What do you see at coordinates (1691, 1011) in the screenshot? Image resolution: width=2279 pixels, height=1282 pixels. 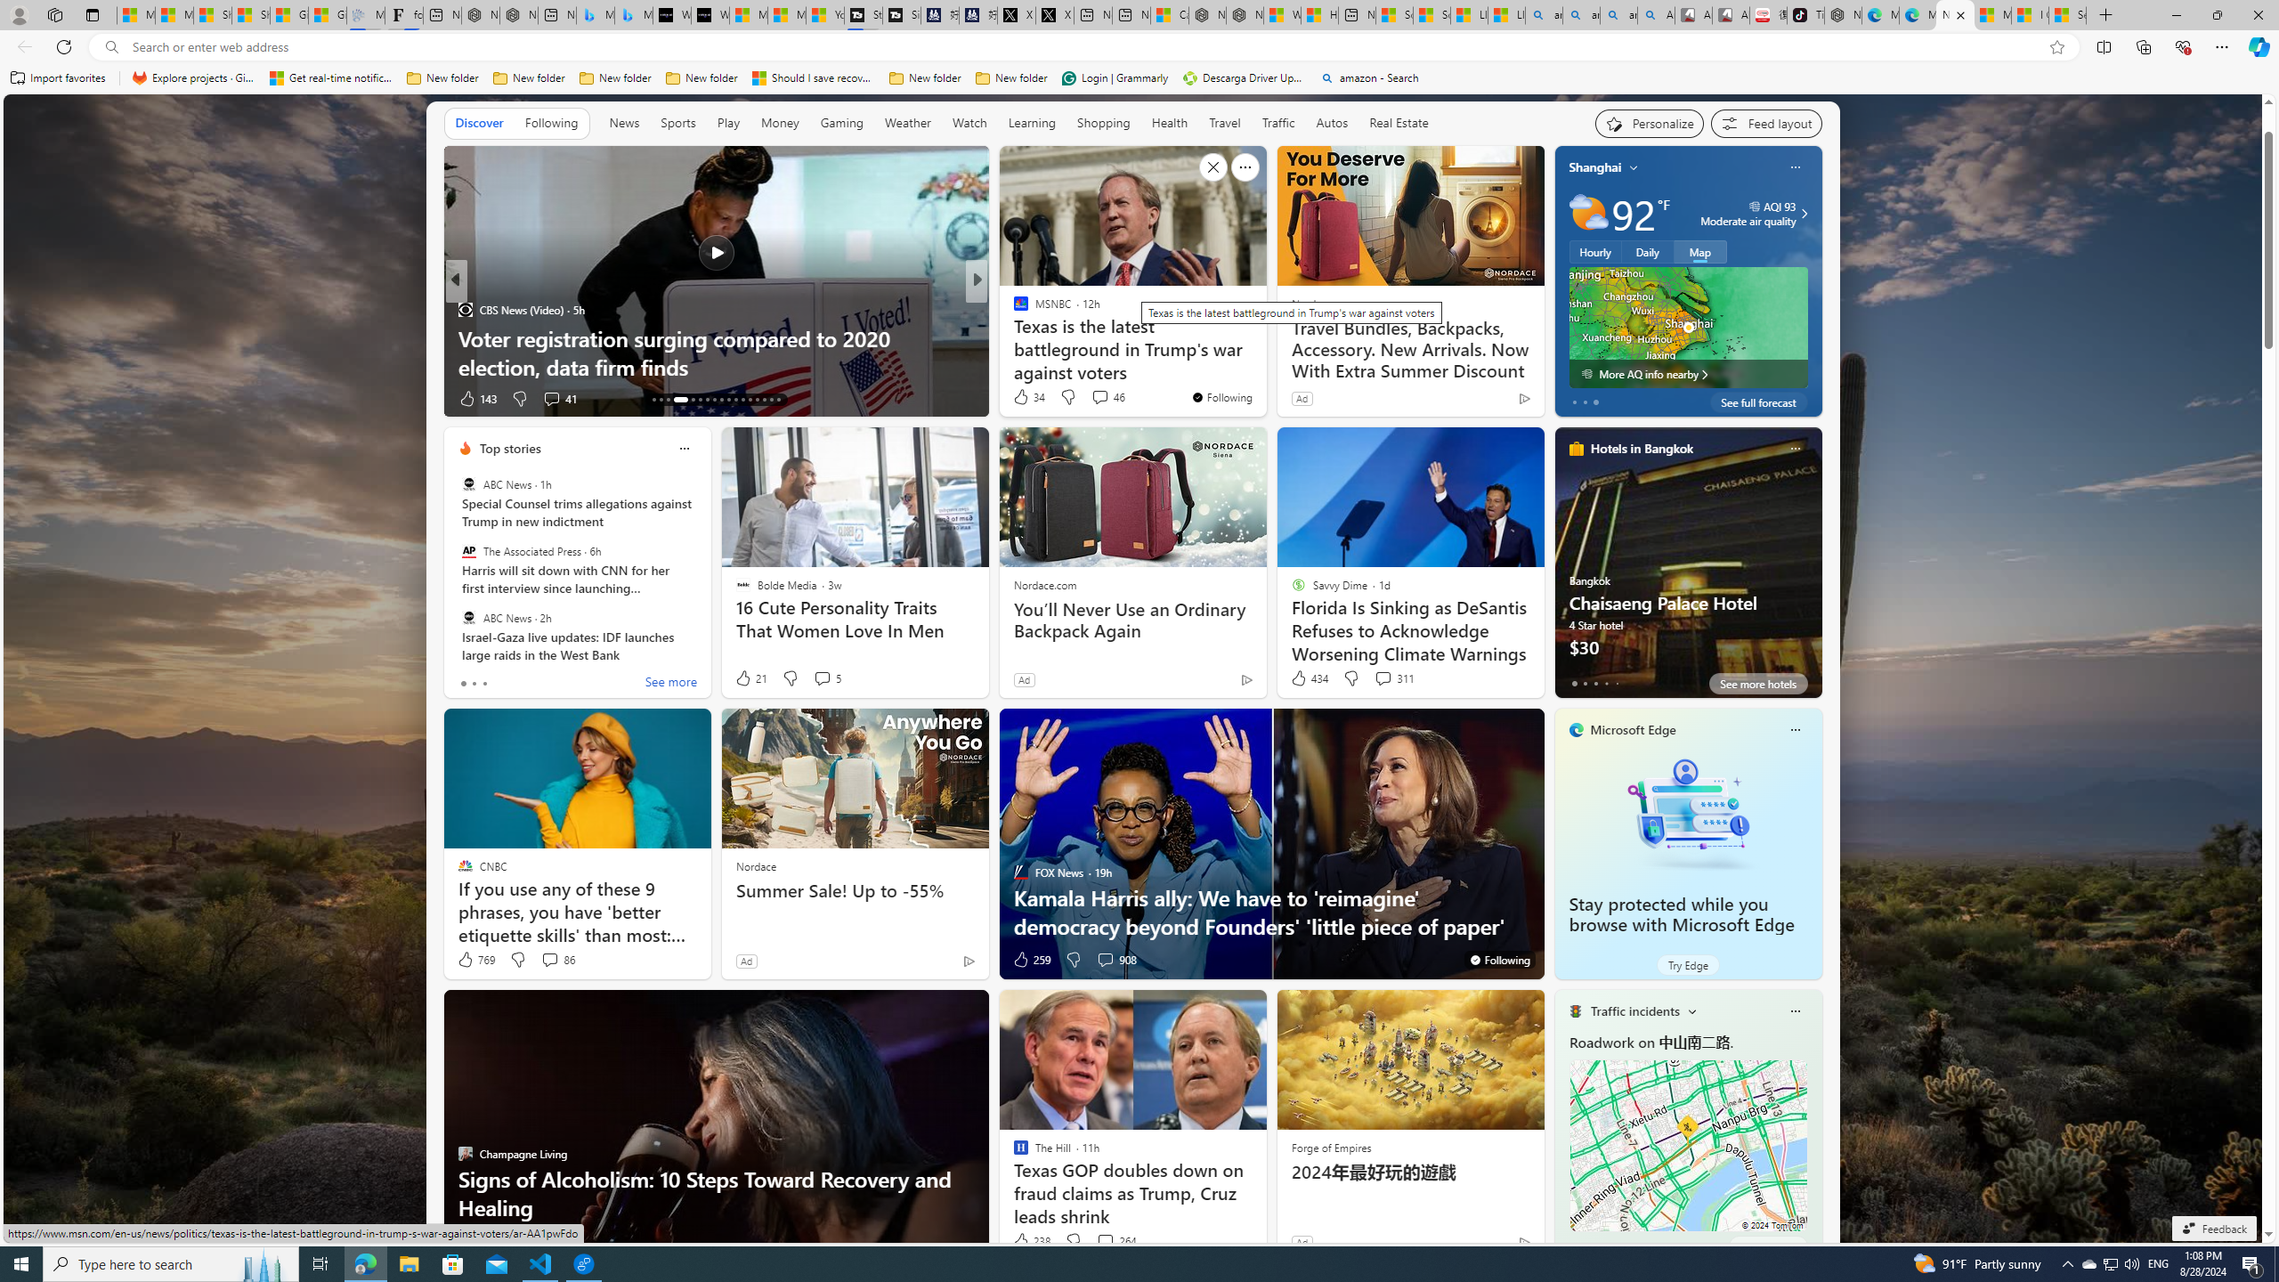 I see `Change scenarios` at bounding box center [1691, 1011].